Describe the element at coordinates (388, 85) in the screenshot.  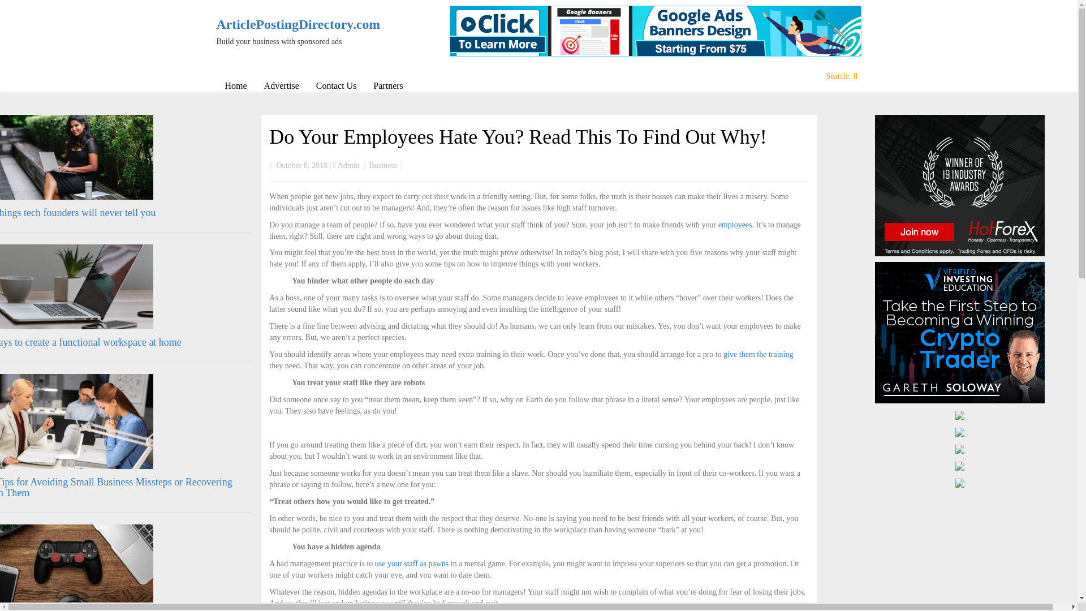
I see `Partners` at that location.